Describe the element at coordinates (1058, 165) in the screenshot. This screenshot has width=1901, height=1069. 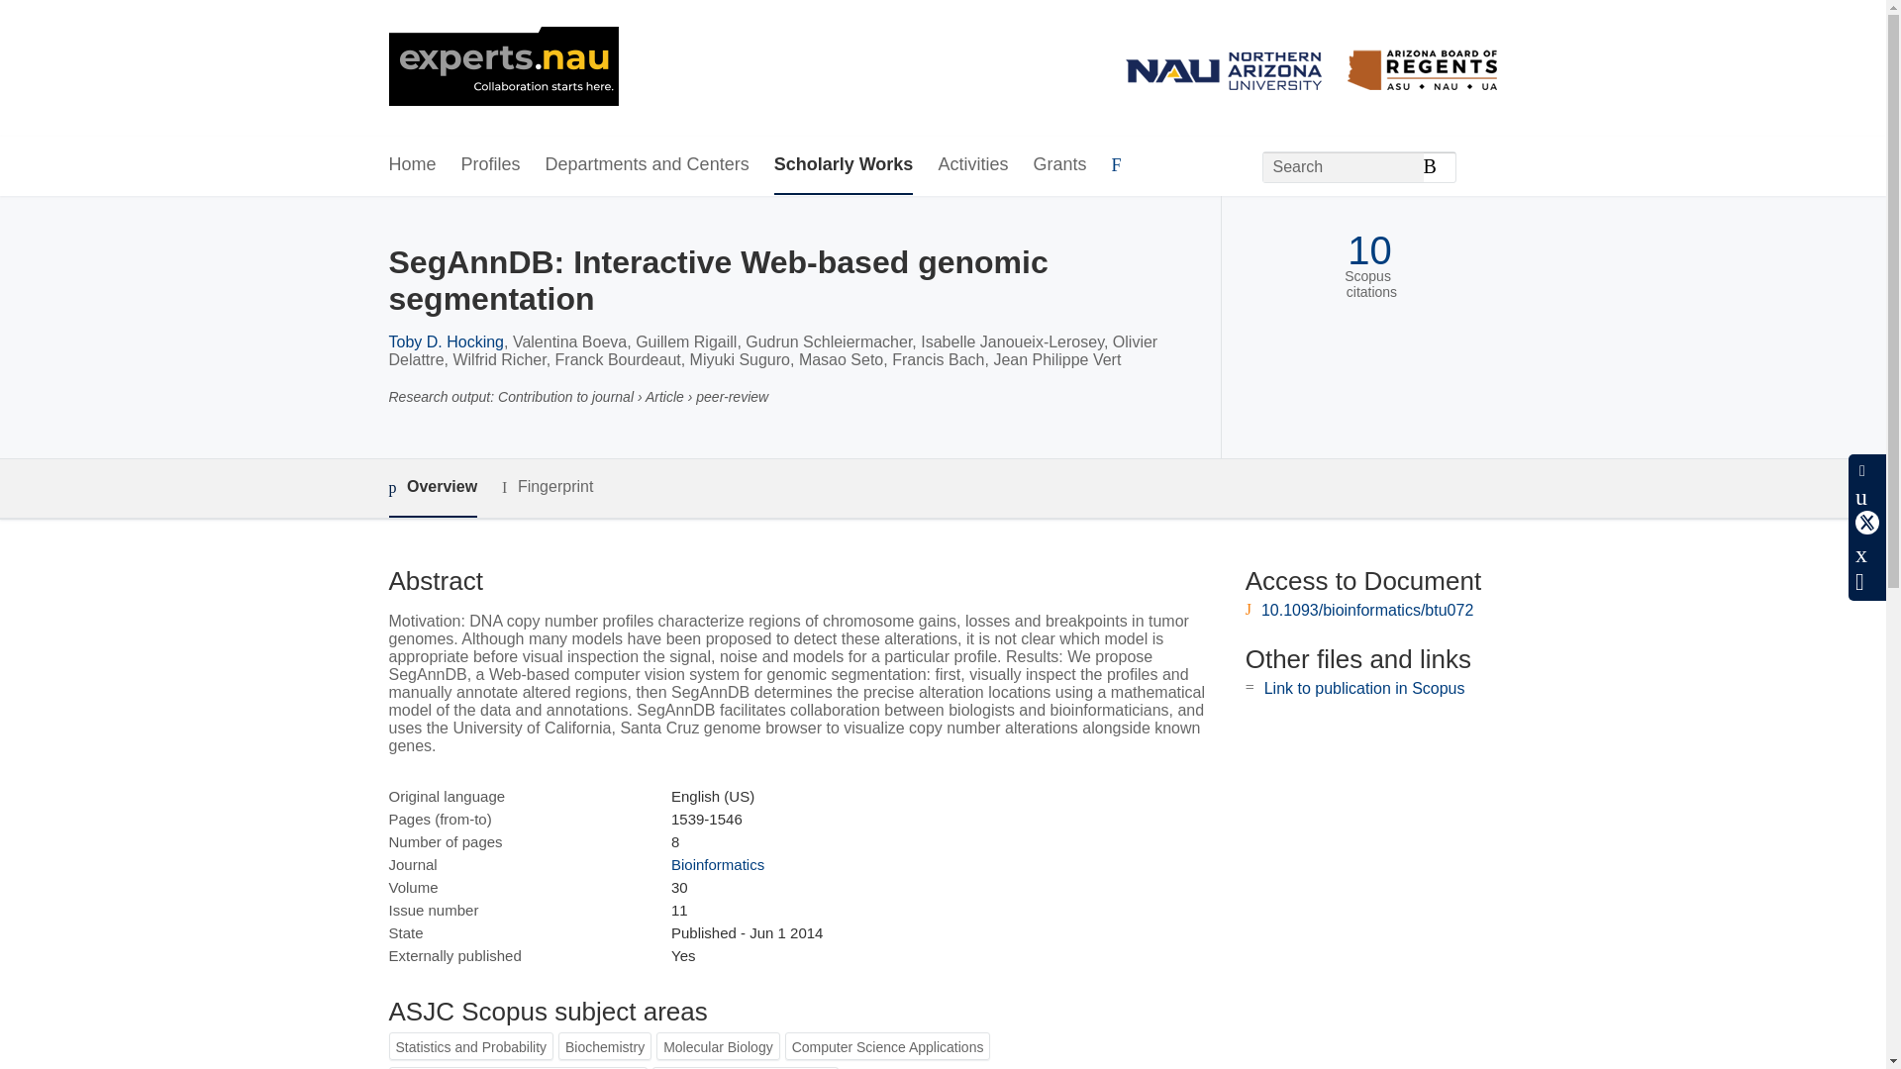
I see `Grants` at that location.